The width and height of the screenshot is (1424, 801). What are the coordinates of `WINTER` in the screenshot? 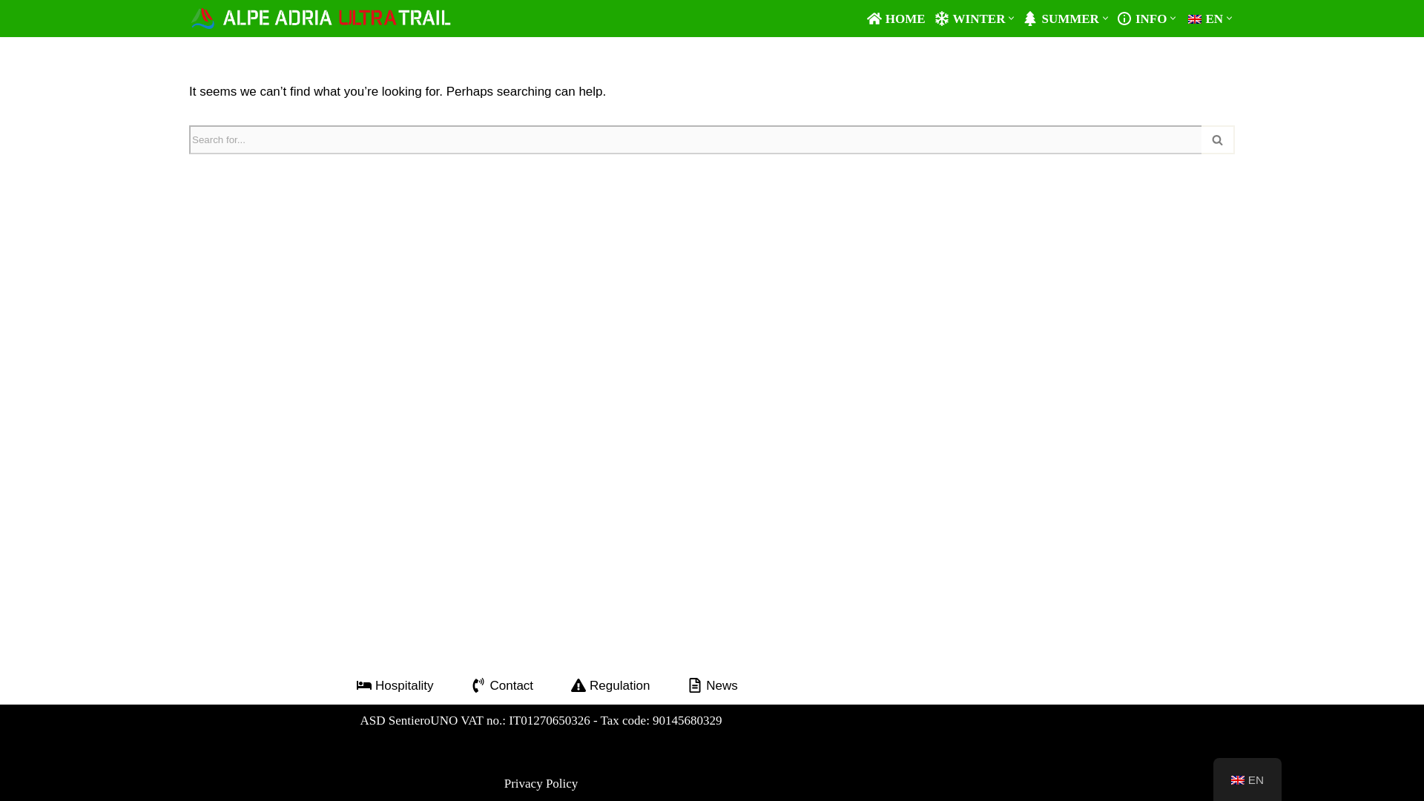 It's located at (969, 18).